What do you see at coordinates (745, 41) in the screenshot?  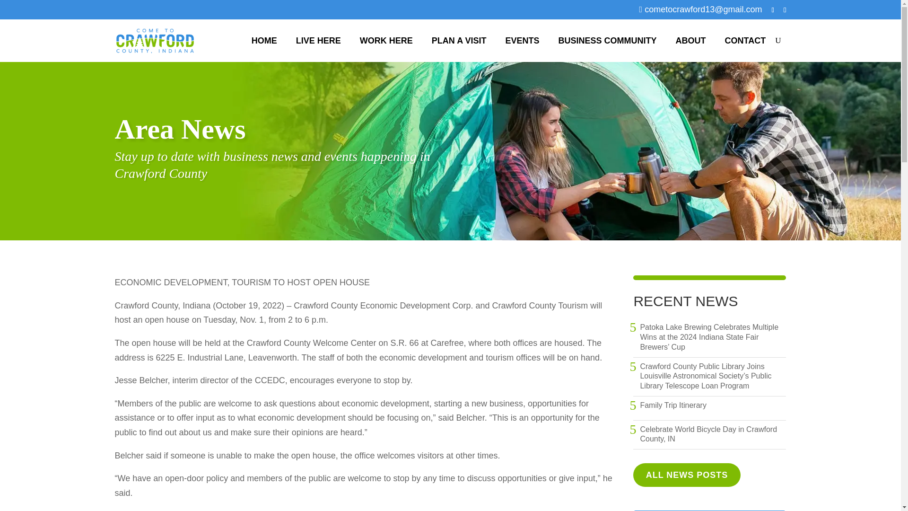 I see `CONTACT` at bounding box center [745, 41].